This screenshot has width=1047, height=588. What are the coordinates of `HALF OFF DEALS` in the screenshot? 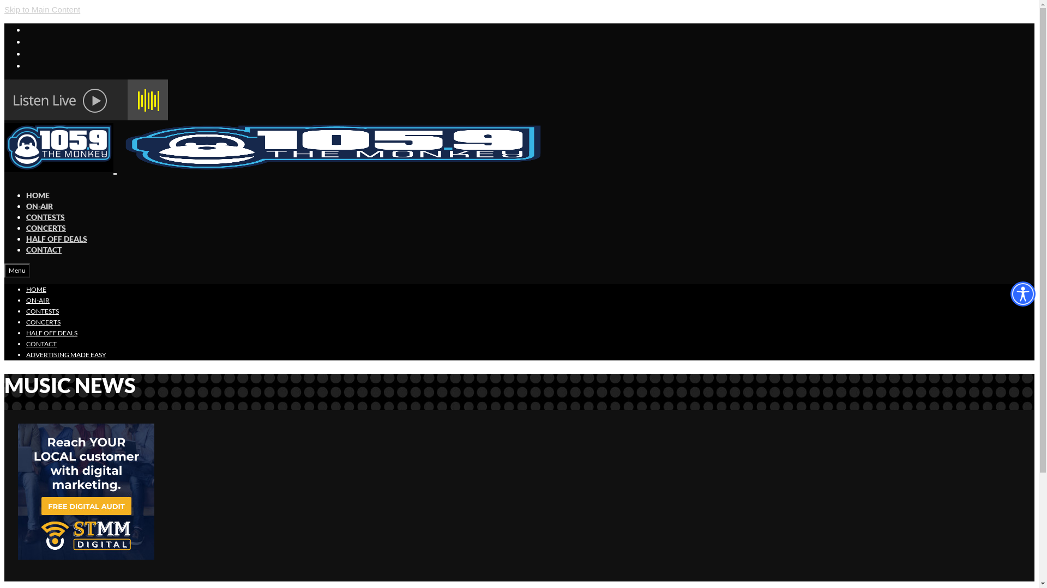 It's located at (52, 333).